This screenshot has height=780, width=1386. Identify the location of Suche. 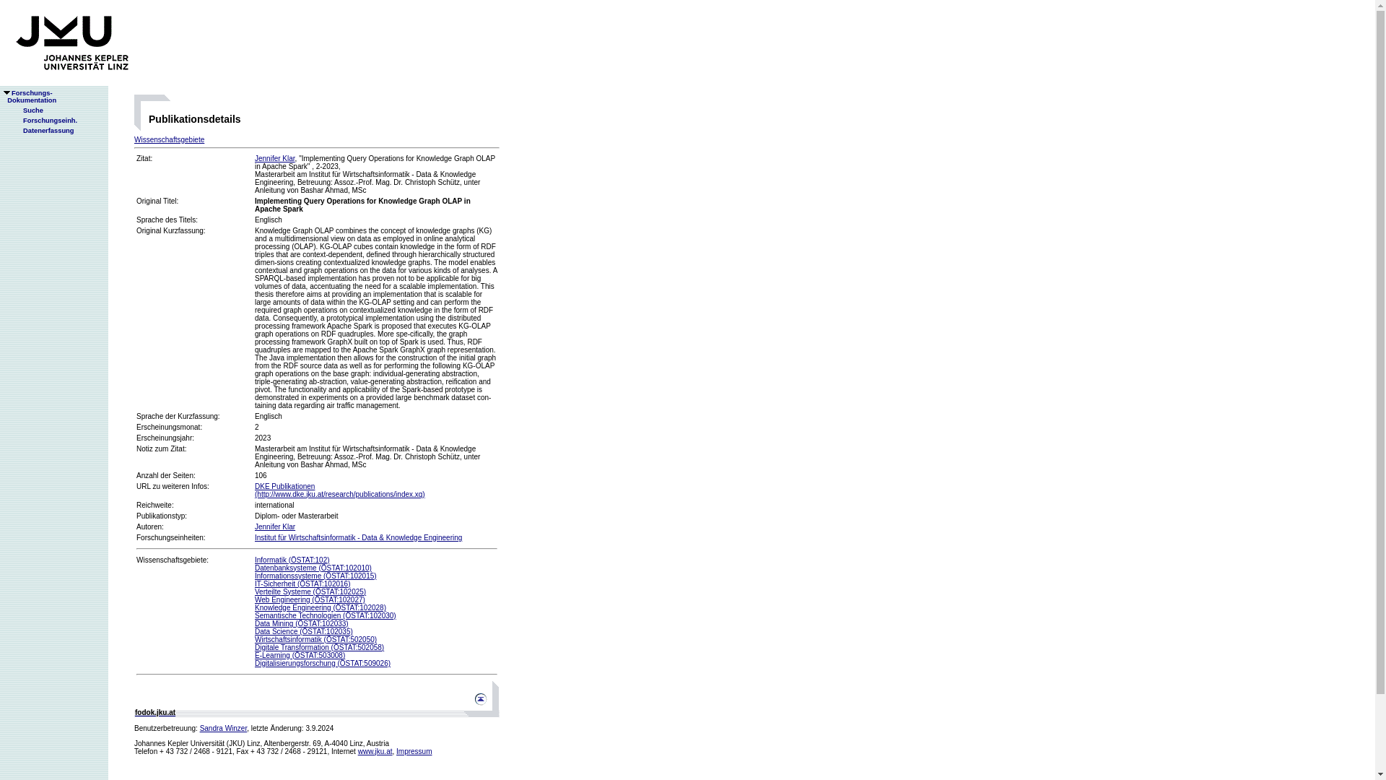
(27, 110).